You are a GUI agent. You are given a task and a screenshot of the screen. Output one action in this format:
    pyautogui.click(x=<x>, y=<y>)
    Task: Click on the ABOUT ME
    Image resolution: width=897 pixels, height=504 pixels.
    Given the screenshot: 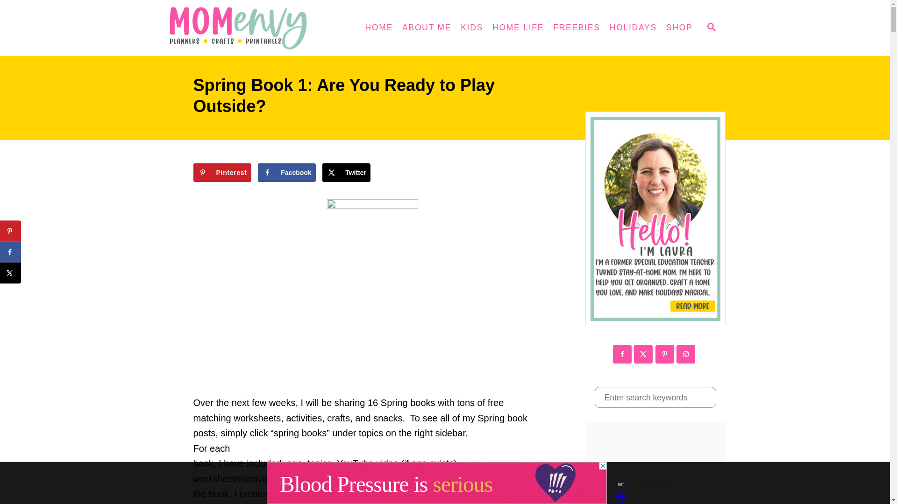 What is the action you would take?
    pyautogui.click(x=426, y=28)
    